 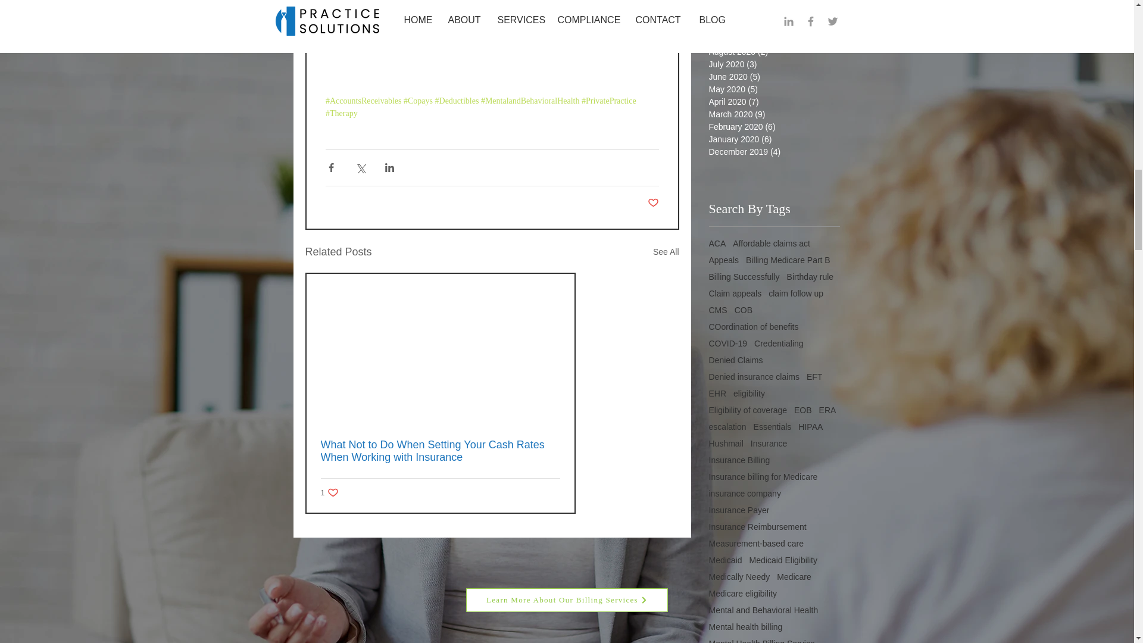 What do you see at coordinates (329, 492) in the screenshot?
I see `Post not marked as liked` at bounding box center [329, 492].